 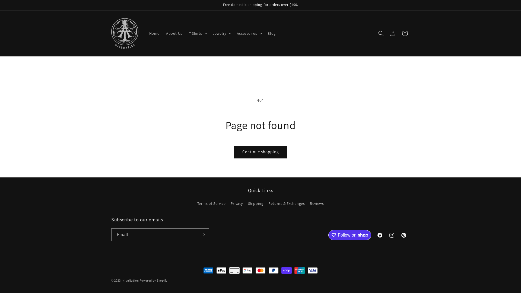 What do you see at coordinates (380, 235) in the screenshot?
I see `Facebook` at bounding box center [380, 235].